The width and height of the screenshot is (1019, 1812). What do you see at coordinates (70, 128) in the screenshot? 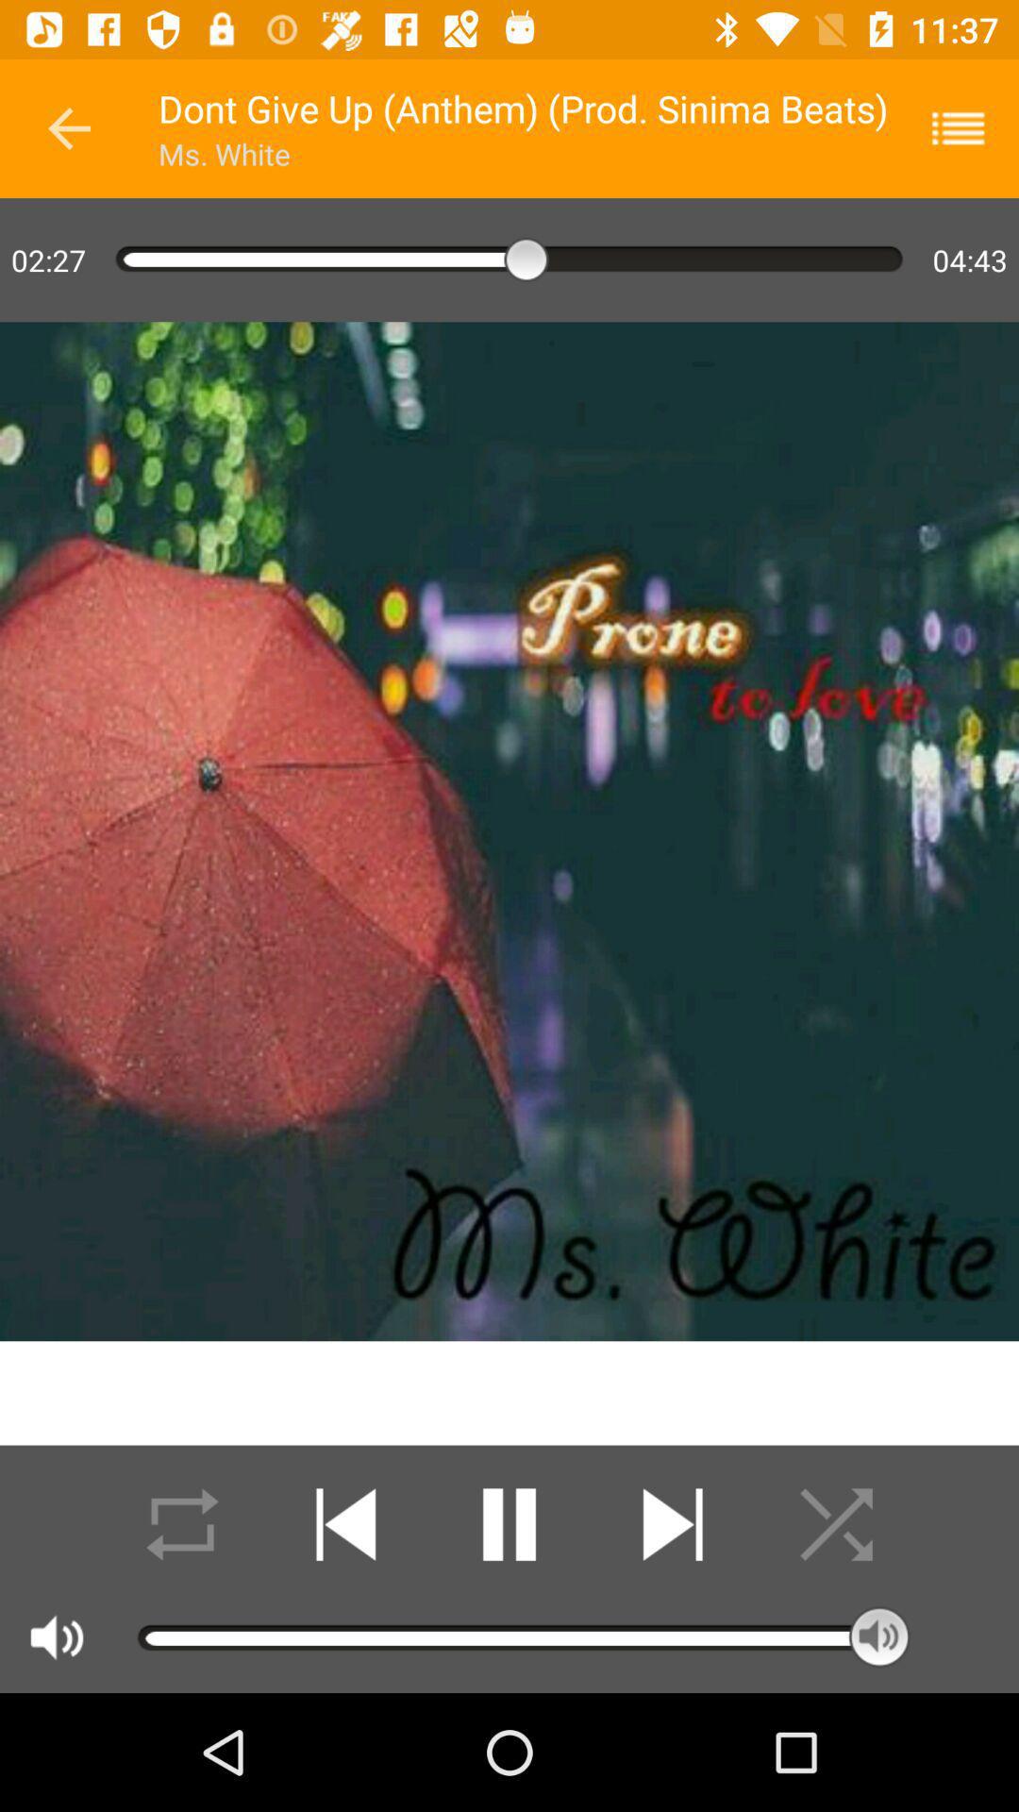
I see `go to previous` at bounding box center [70, 128].